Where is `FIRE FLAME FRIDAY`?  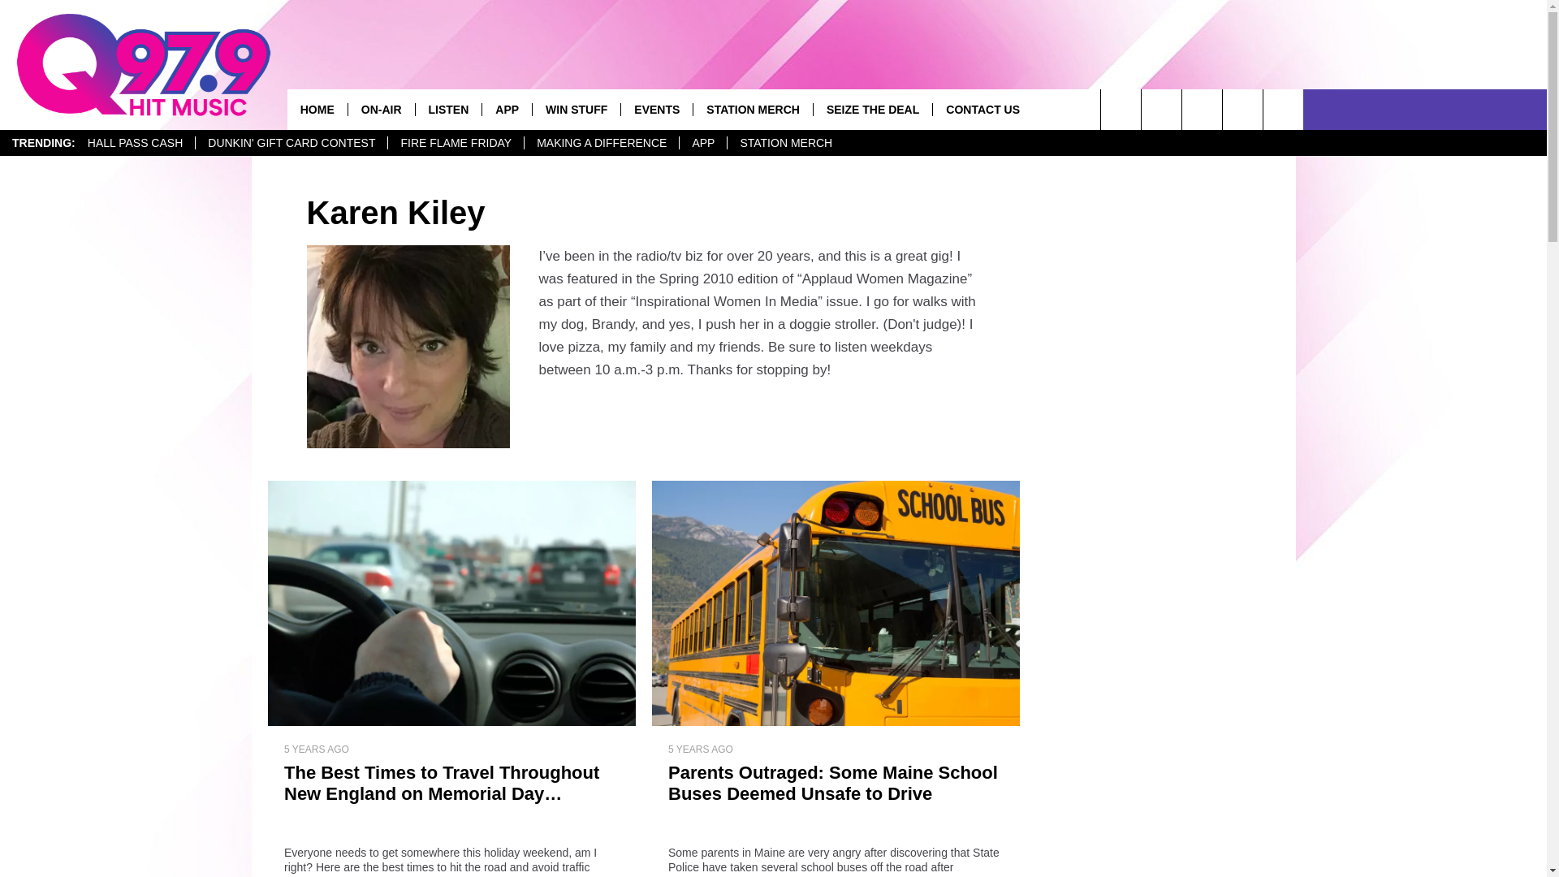
FIRE FLAME FRIDAY is located at coordinates (455, 143).